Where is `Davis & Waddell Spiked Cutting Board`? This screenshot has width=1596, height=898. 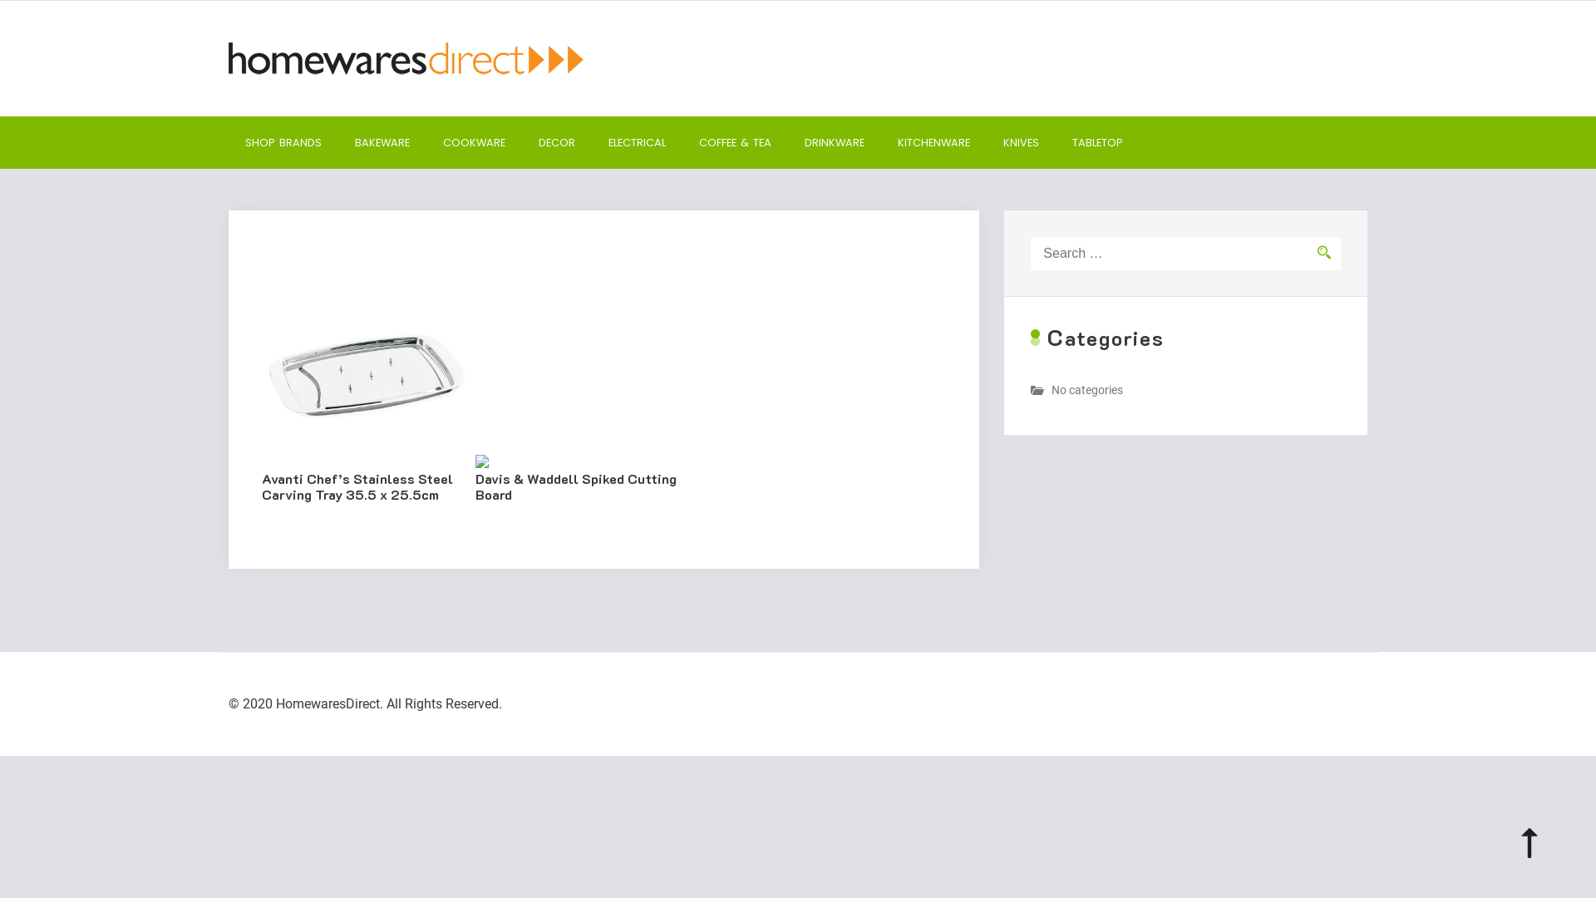
Davis & Waddell Spiked Cutting Board is located at coordinates (580, 476).